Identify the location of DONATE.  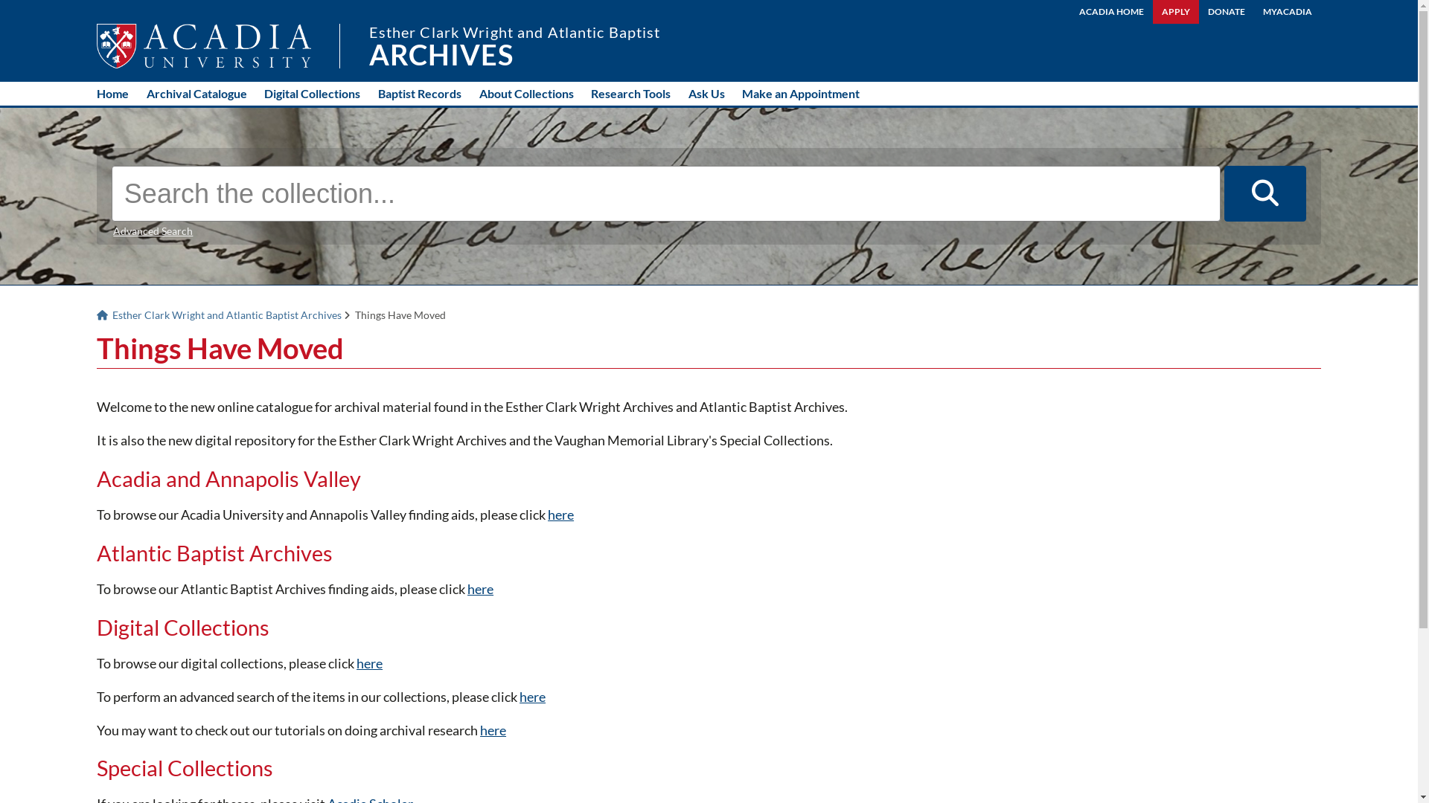
(1227, 12).